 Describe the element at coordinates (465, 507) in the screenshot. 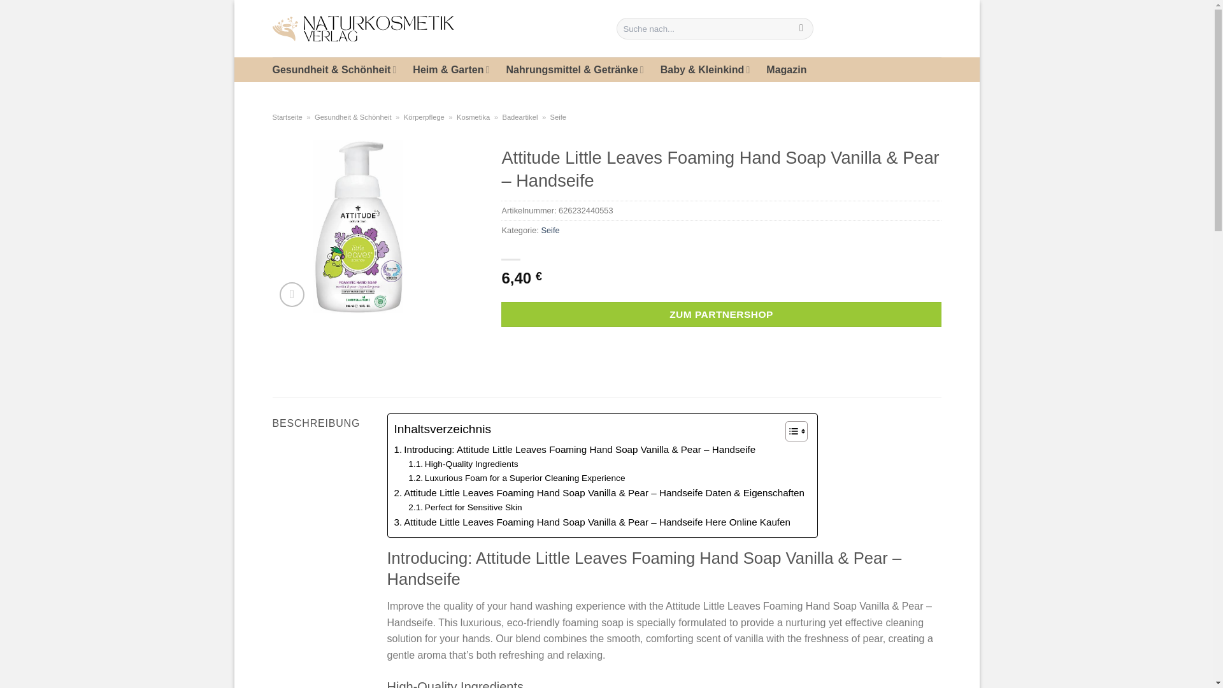

I see `Perfect for Sensitive Skin` at that location.